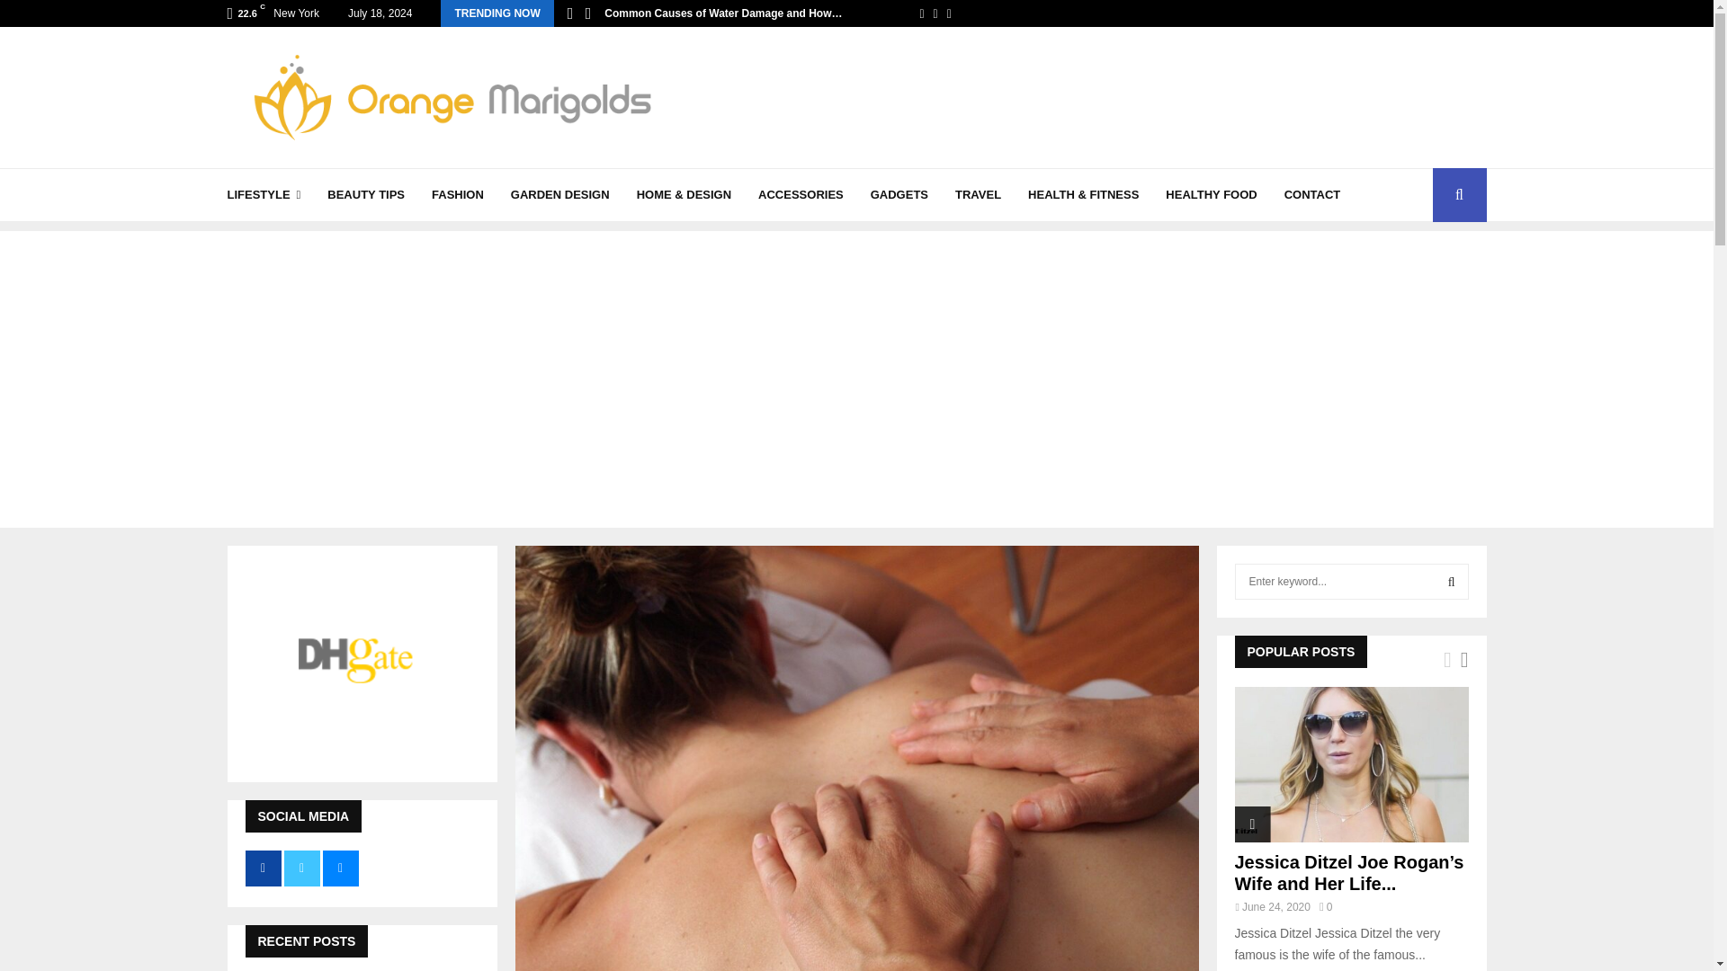 The height and width of the screenshot is (971, 1727). Describe the element at coordinates (1313, 194) in the screenshot. I see `CONTACT` at that location.